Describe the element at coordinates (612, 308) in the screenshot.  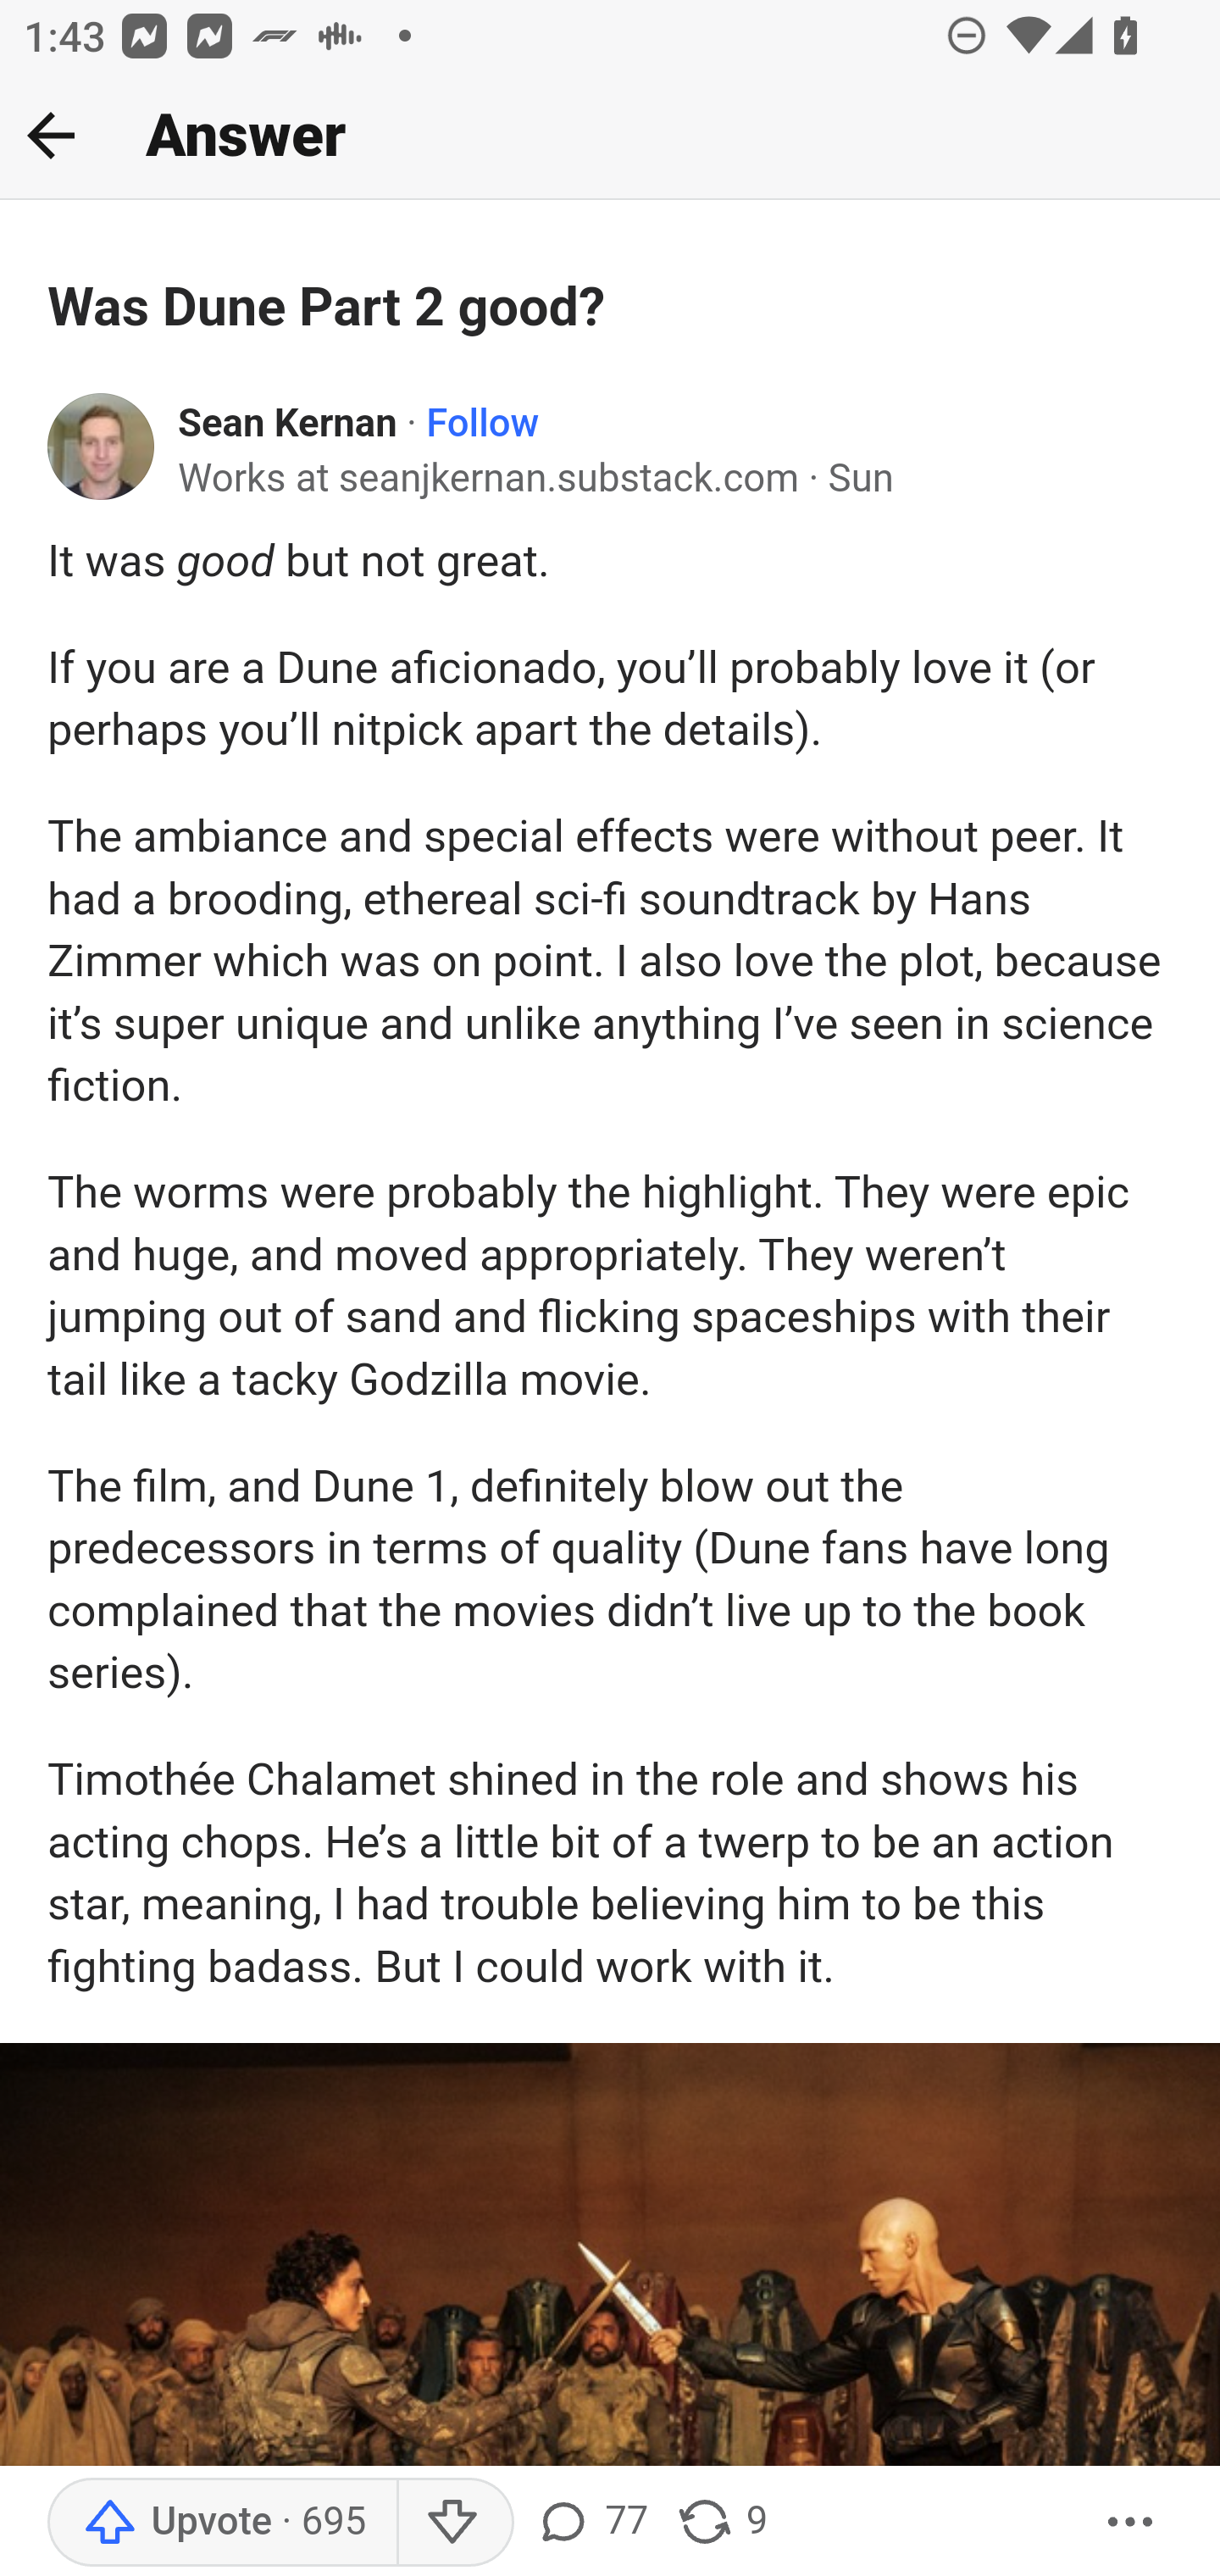
I see `Was Dune Part 2 good?` at that location.